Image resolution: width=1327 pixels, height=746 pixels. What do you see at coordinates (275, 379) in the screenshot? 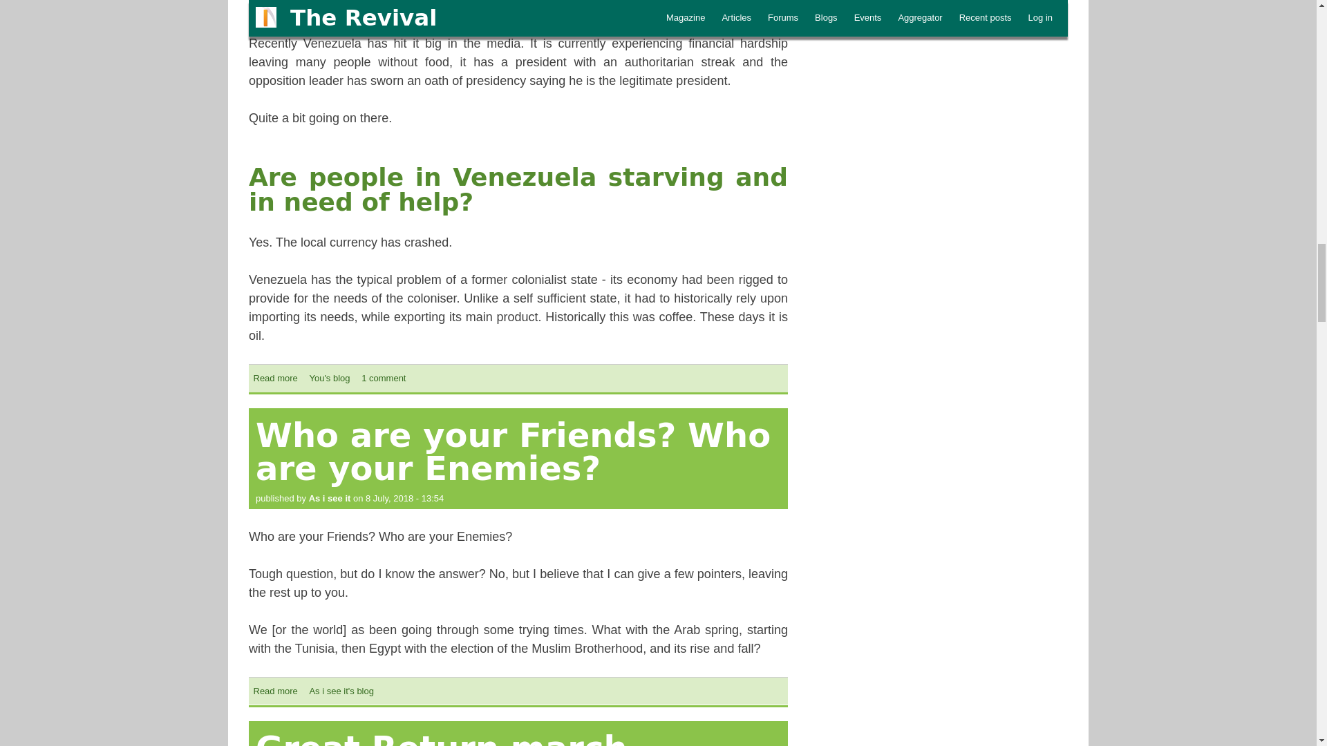
I see `You's blog` at bounding box center [275, 379].